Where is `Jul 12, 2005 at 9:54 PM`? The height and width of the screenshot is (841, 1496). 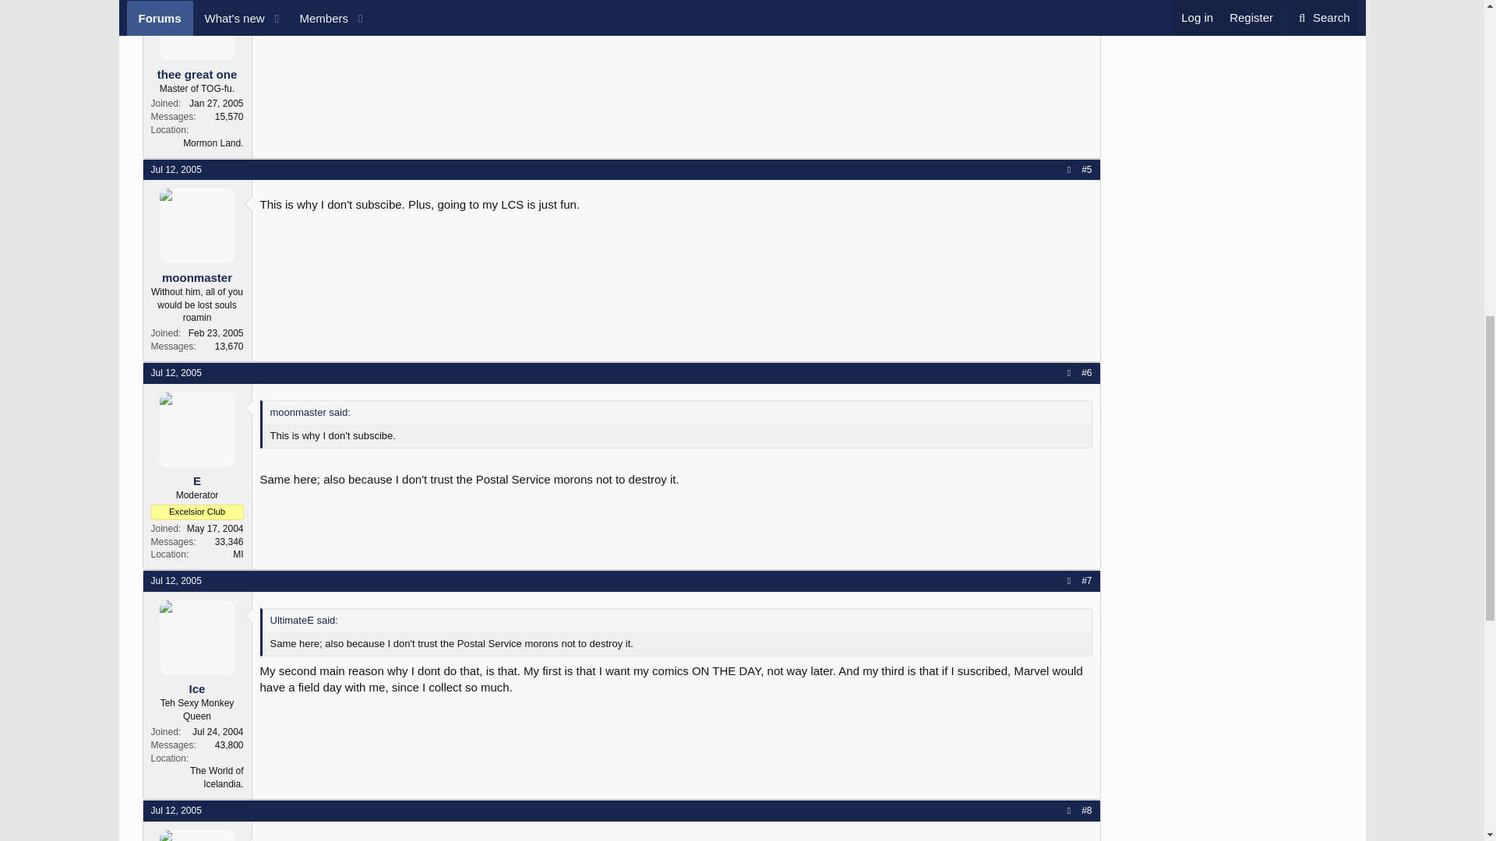
Jul 12, 2005 at 9:54 PM is located at coordinates (176, 372).